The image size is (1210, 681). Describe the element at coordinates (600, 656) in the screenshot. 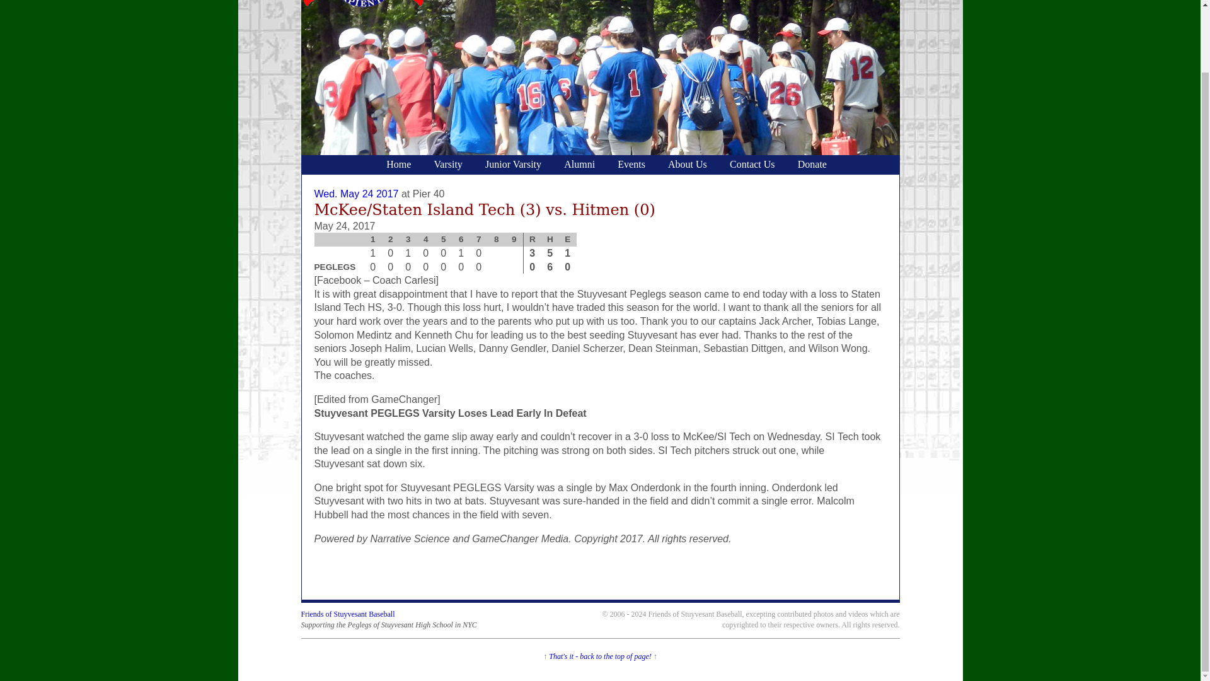

I see `That's it - back to the top of page!` at that location.